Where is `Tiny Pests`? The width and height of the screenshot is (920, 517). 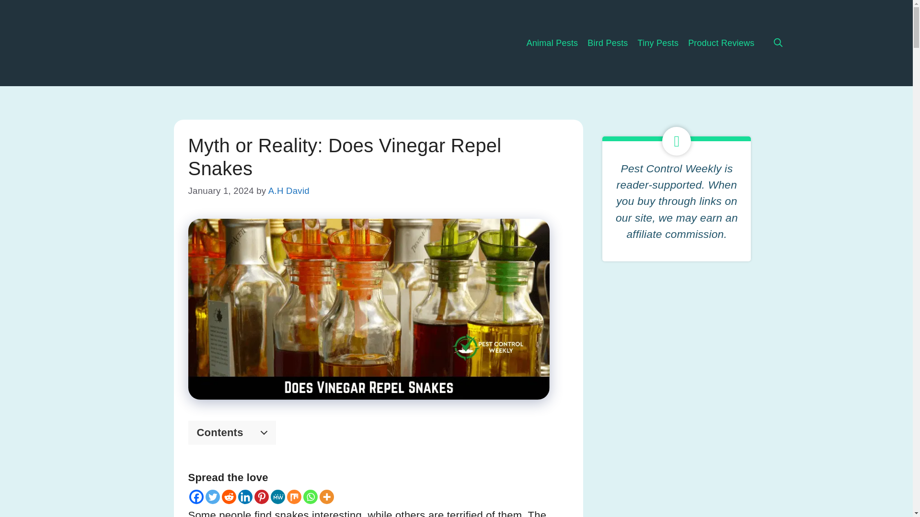
Tiny Pests is located at coordinates (654, 43).